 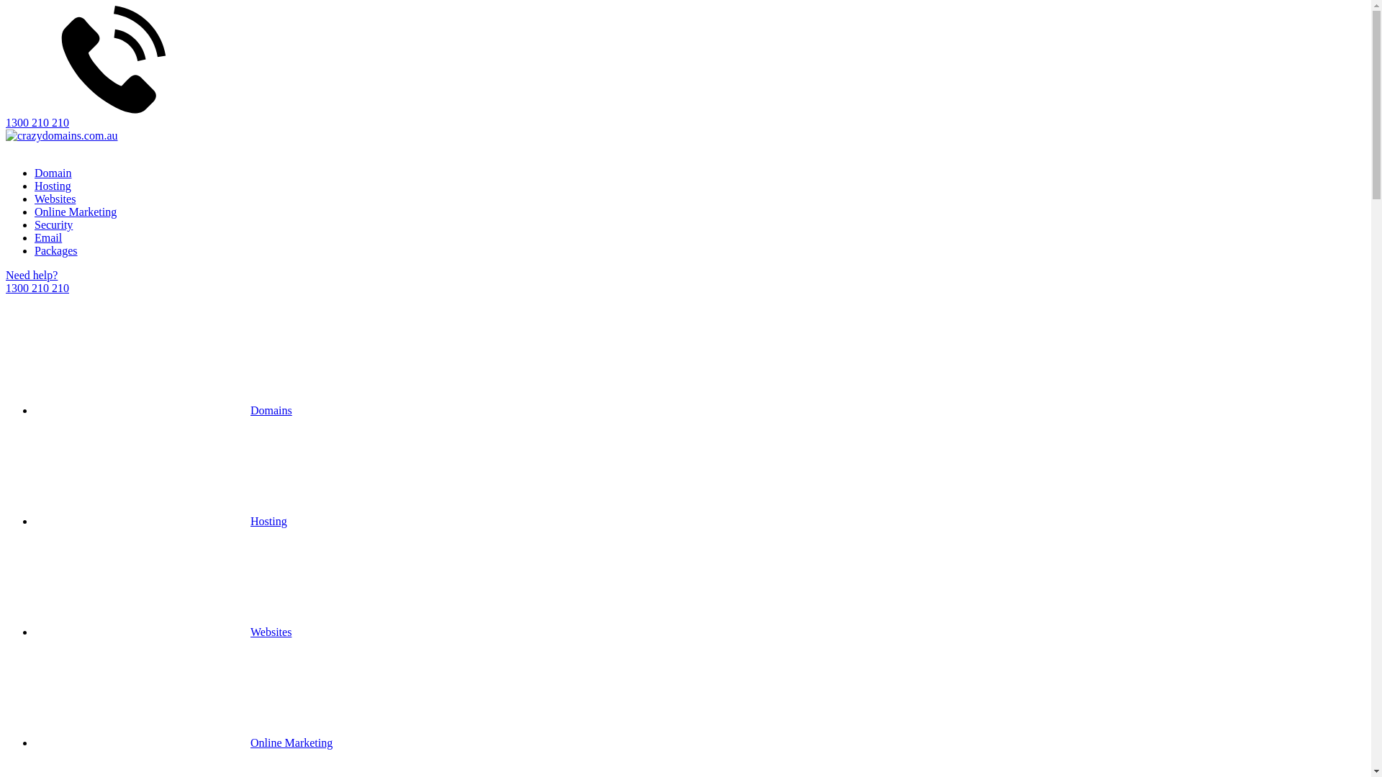 I want to click on 1300 210 210, so click(x=685, y=68).